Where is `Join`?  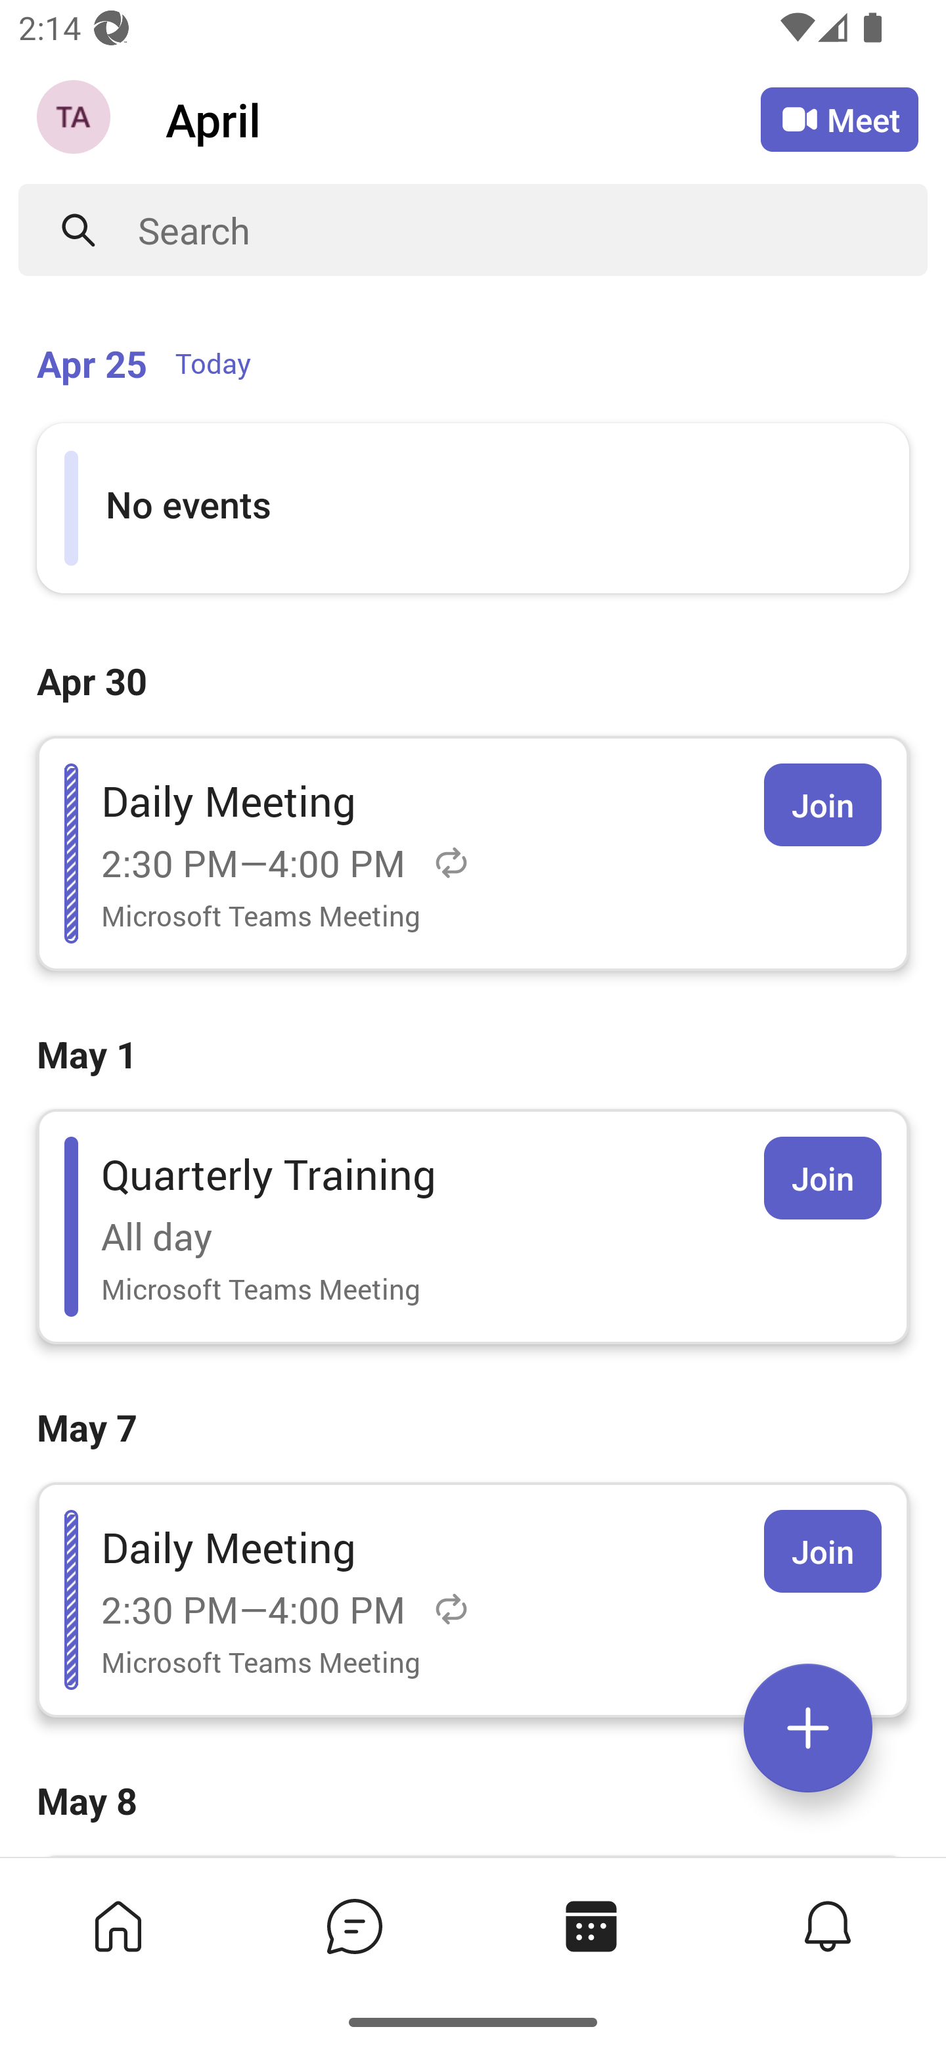
Join is located at coordinates (822, 804).